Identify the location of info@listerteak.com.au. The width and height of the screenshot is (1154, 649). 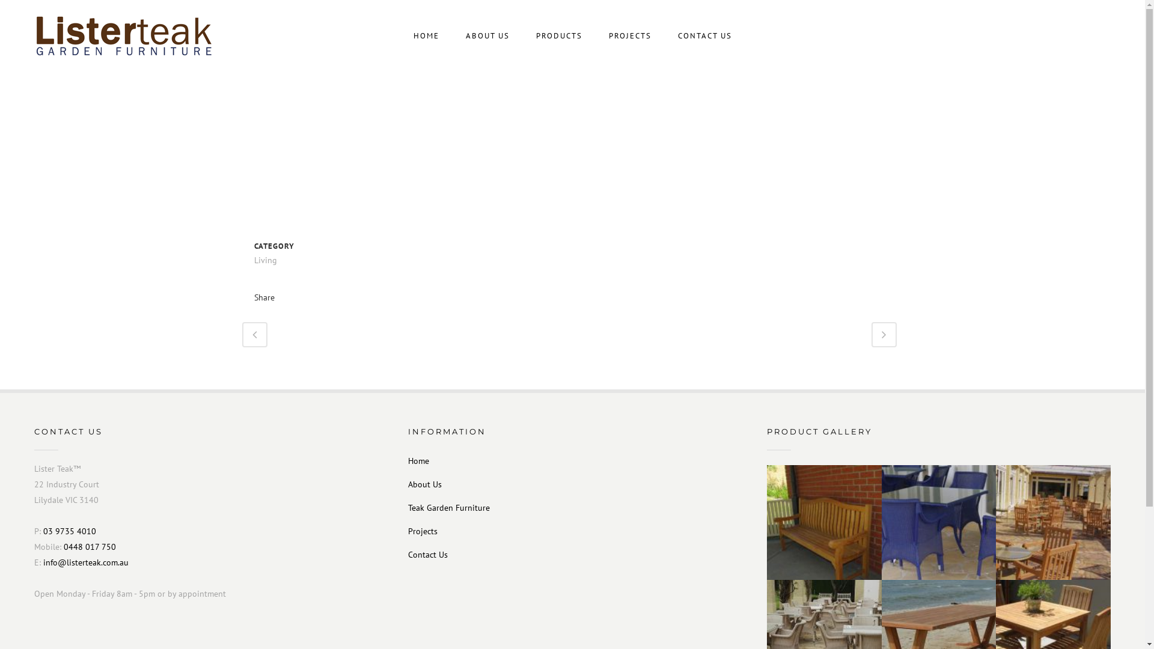
(86, 562).